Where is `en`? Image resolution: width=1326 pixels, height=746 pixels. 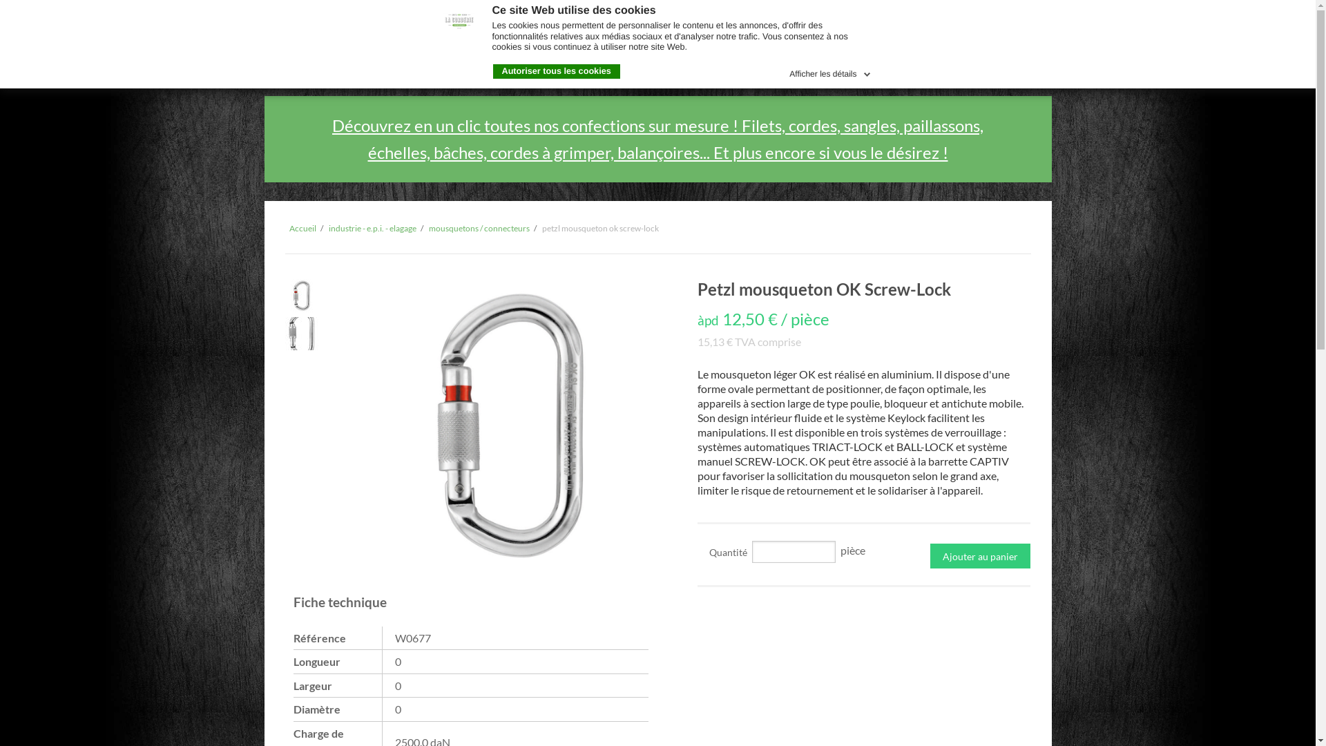 en is located at coordinates (1043, 21).